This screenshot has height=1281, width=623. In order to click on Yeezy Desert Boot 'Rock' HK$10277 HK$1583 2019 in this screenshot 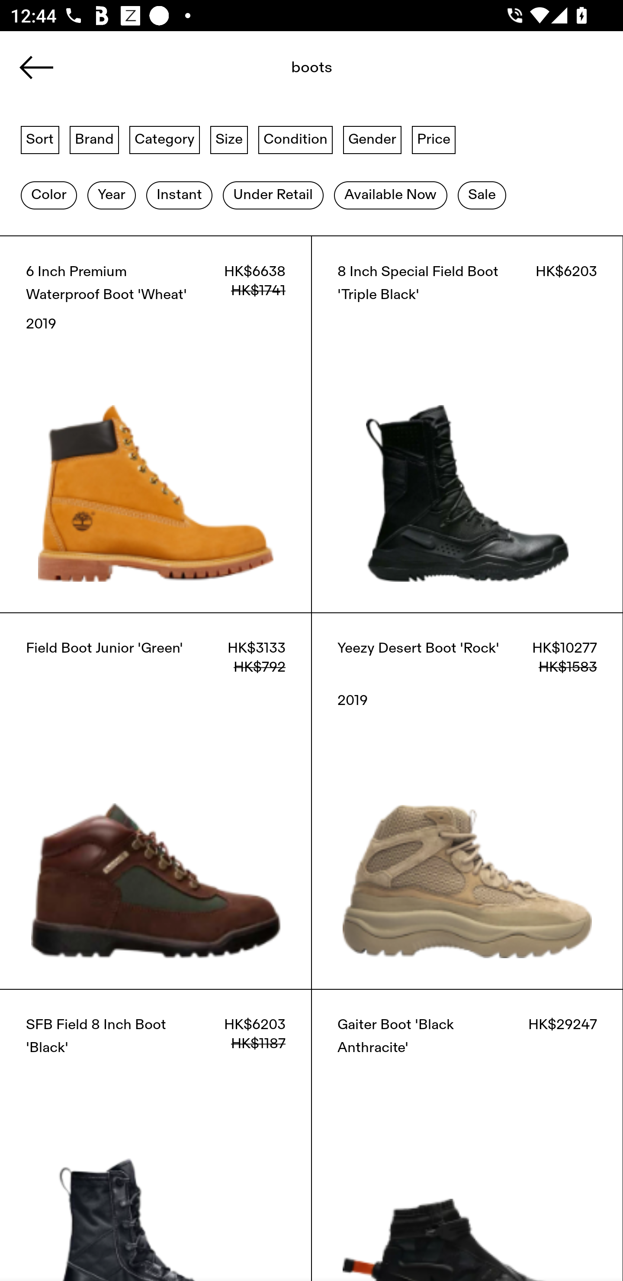, I will do `click(467, 801)`.